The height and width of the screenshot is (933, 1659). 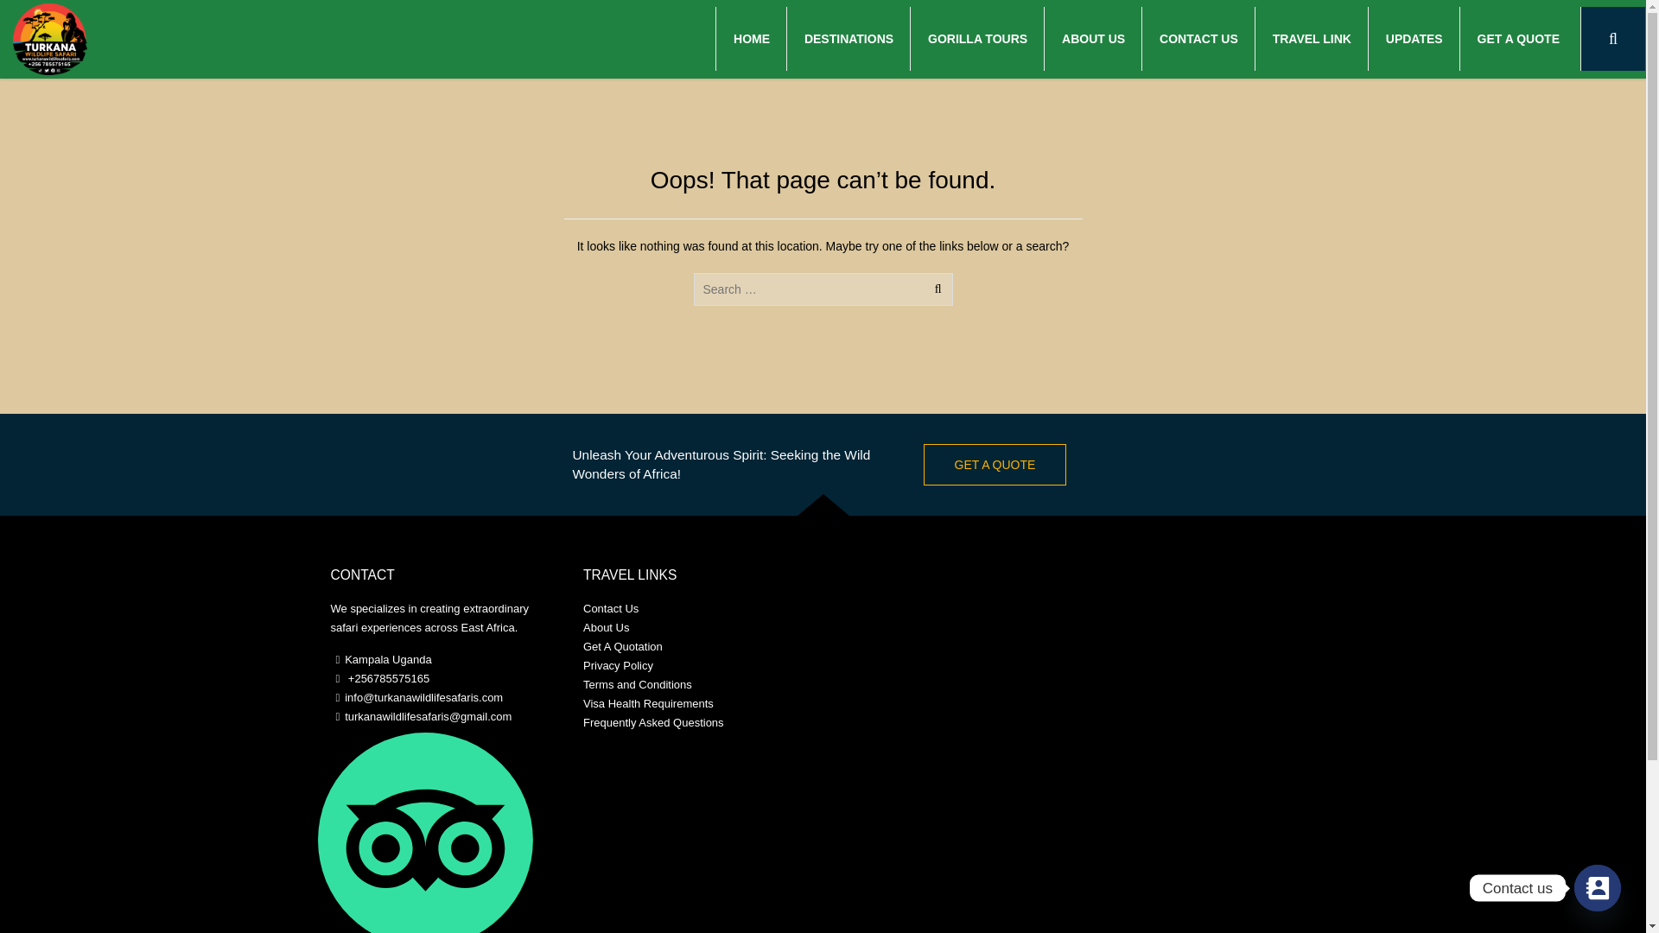 What do you see at coordinates (1198, 38) in the screenshot?
I see `CONTACT US` at bounding box center [1198, 38].